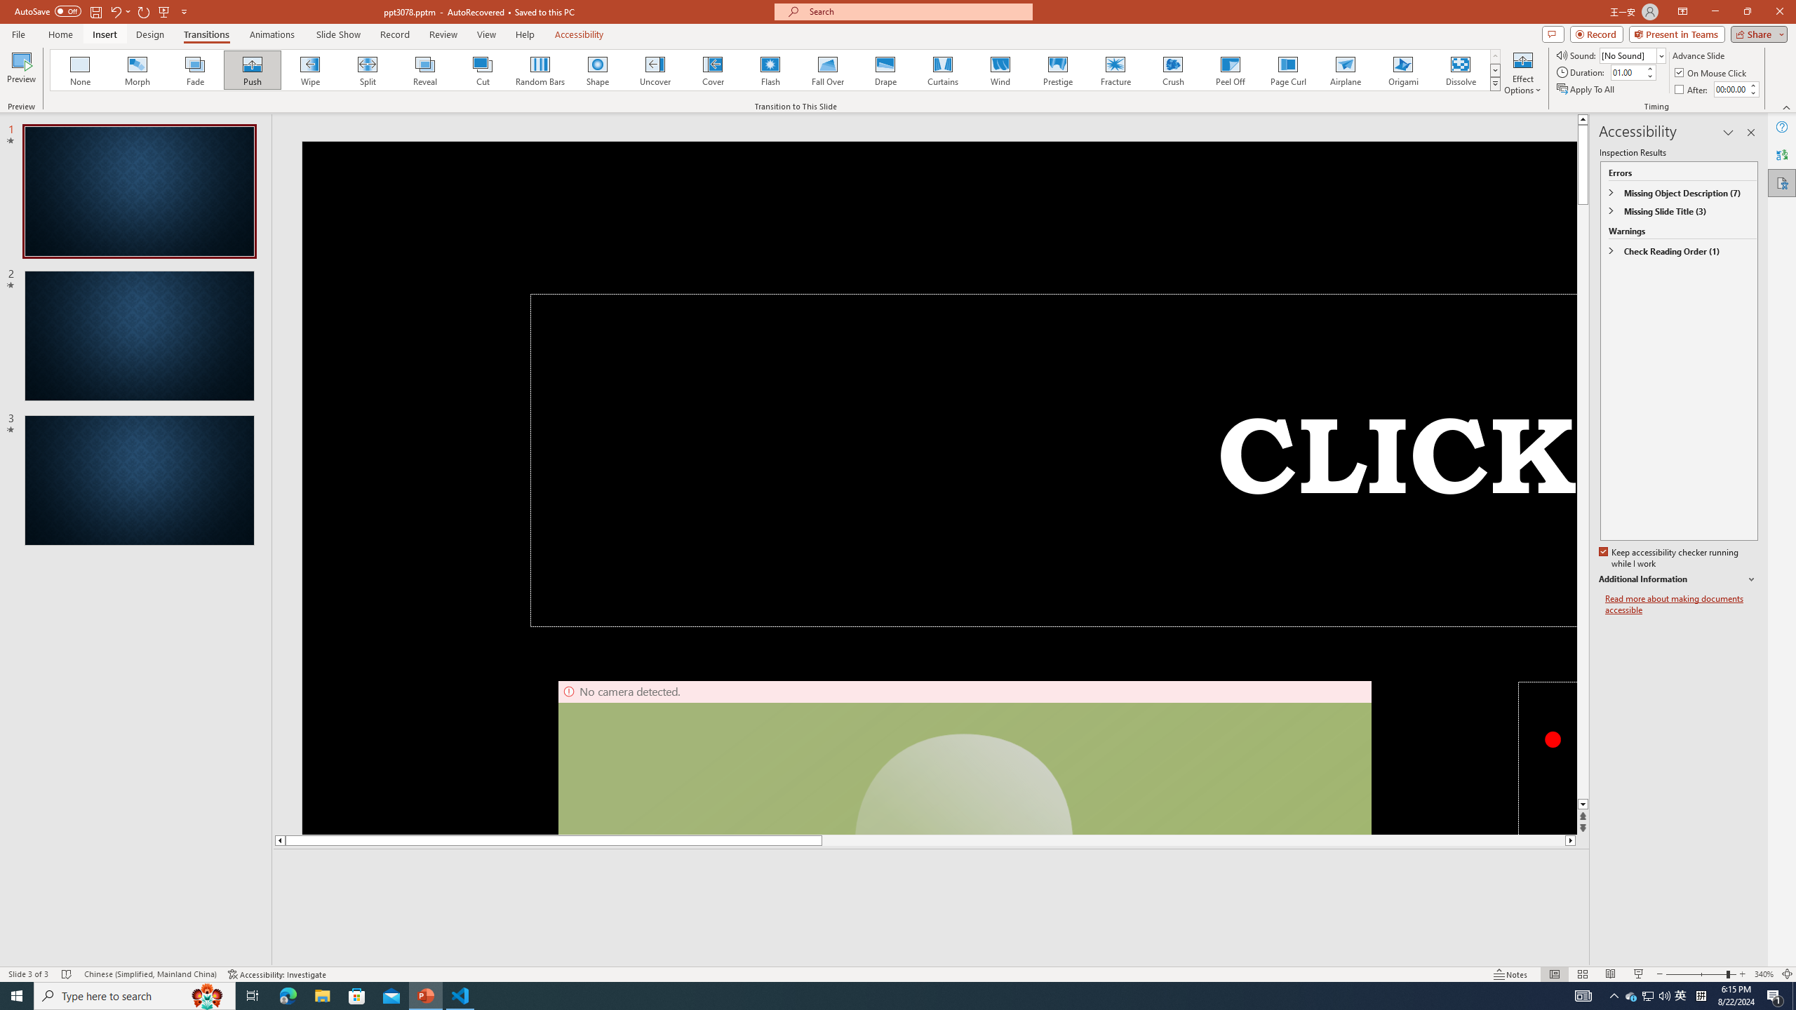 This screenshot has width=1796, height=1010. Describe the element at coordinates (1172, 70) in the screenshot. I see `Crush` at that location.